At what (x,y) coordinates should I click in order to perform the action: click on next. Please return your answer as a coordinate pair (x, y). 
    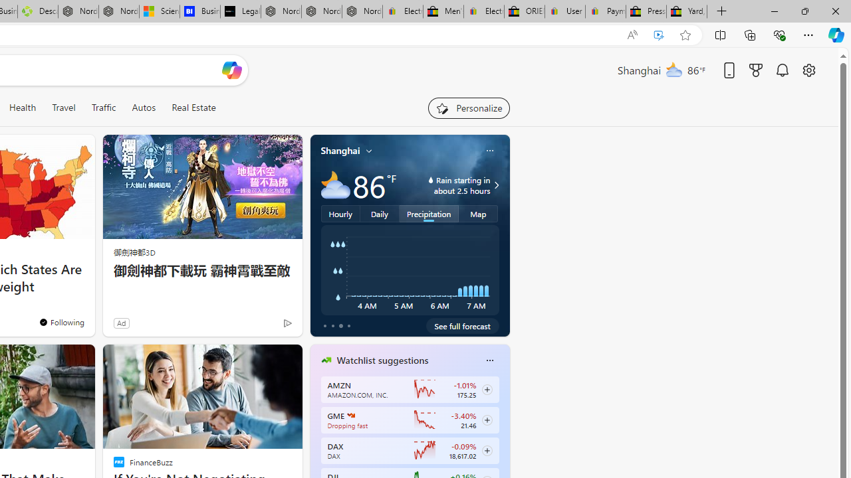
    Looking at the image, I should click on (503, 445).